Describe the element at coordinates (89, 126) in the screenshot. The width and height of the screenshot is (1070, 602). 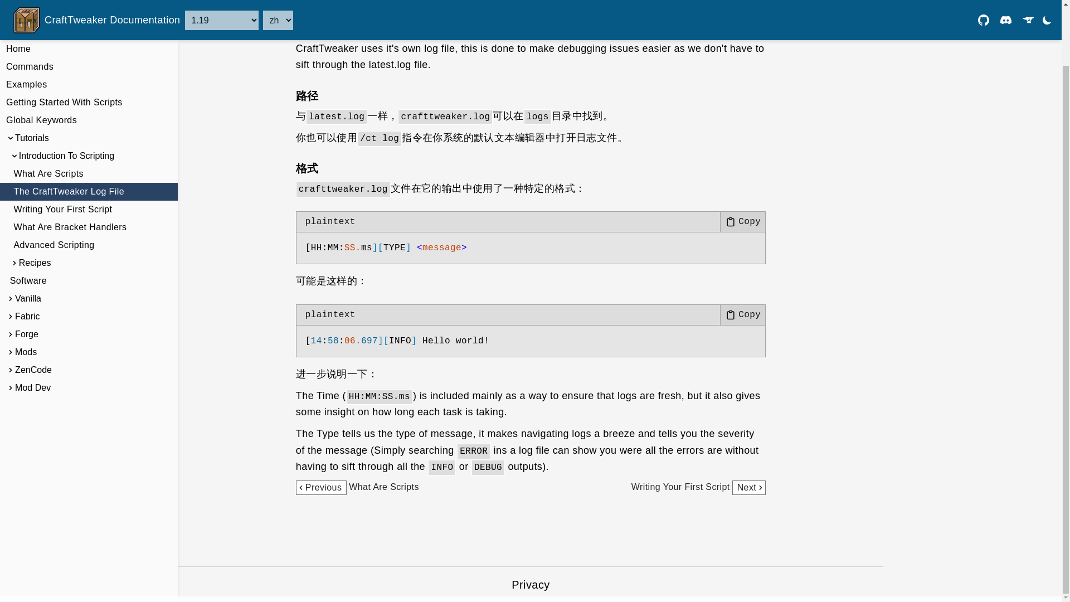
I see `ZenCode` at that location.